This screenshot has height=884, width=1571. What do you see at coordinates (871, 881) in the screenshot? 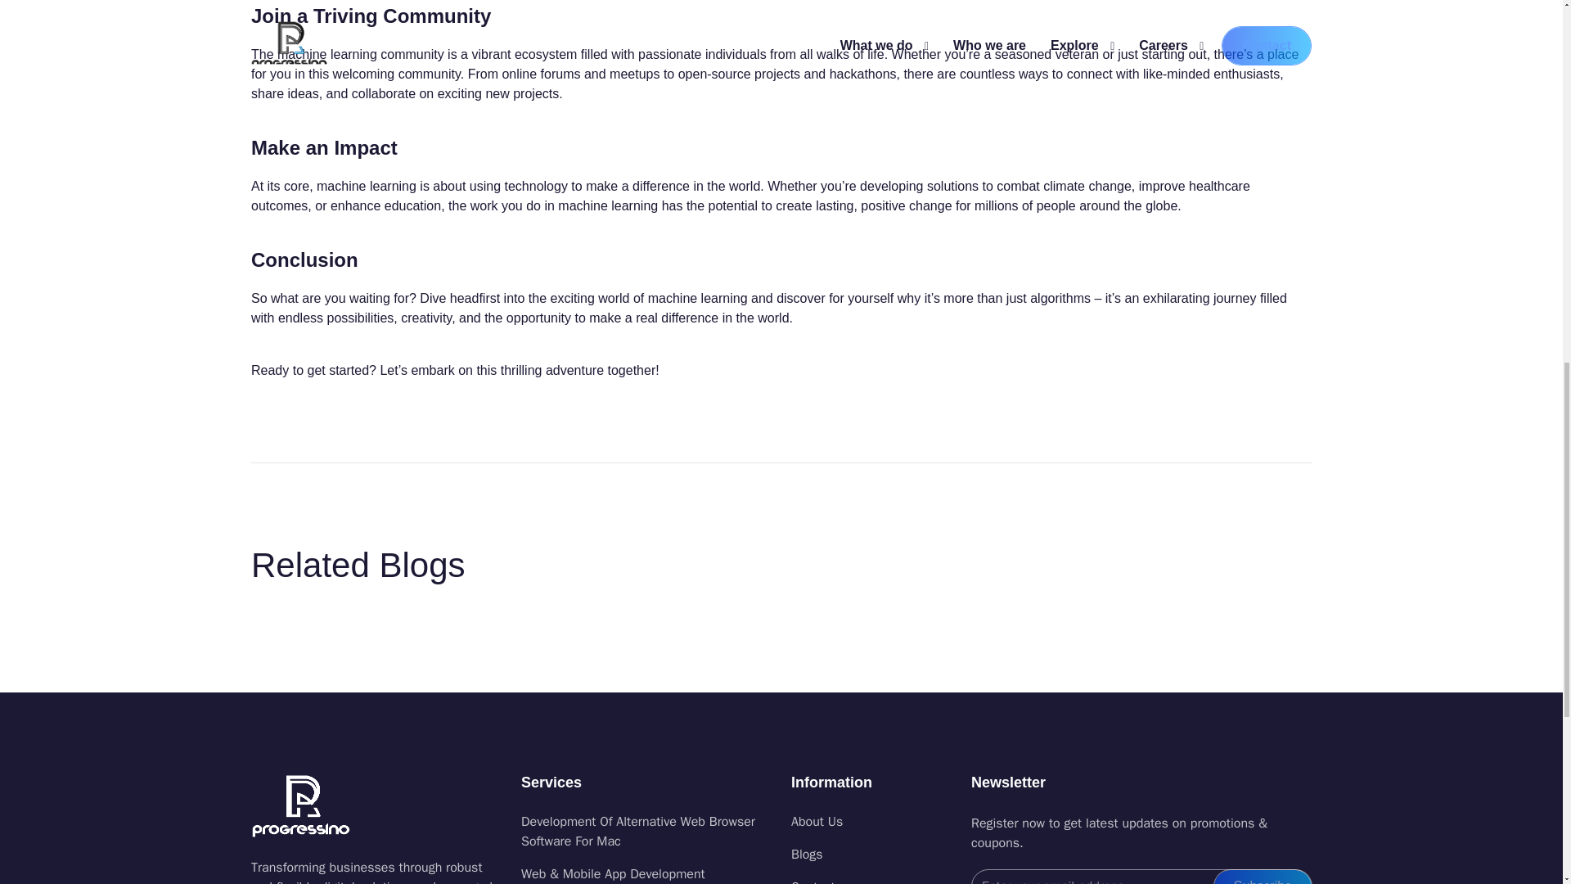
I see `Contact us` at bounding box center [871, 881].